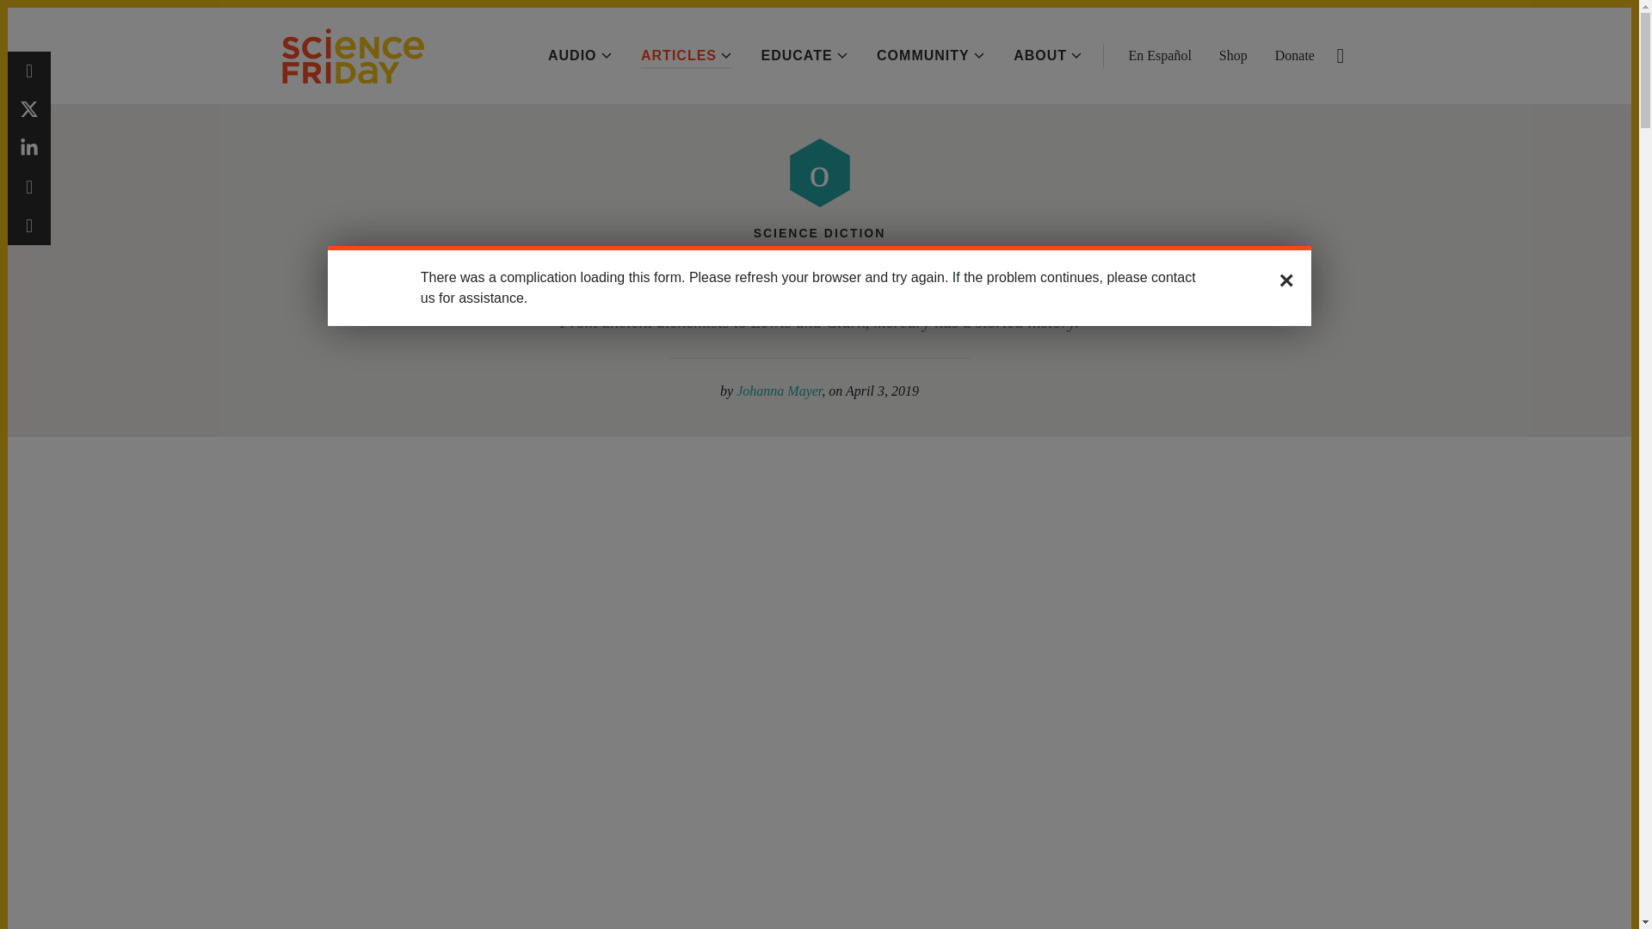  I want to click on Reddit, so click(29, 187).